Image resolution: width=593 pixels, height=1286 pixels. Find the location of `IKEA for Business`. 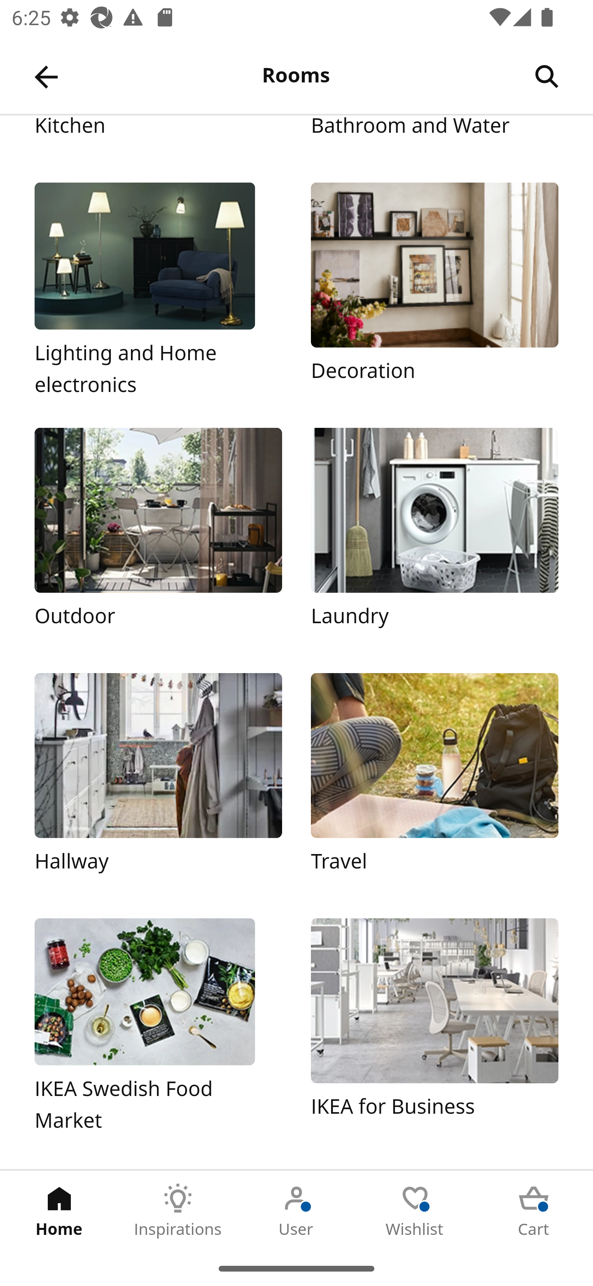

IKEA for Business is located at coordinates (434, 1026).